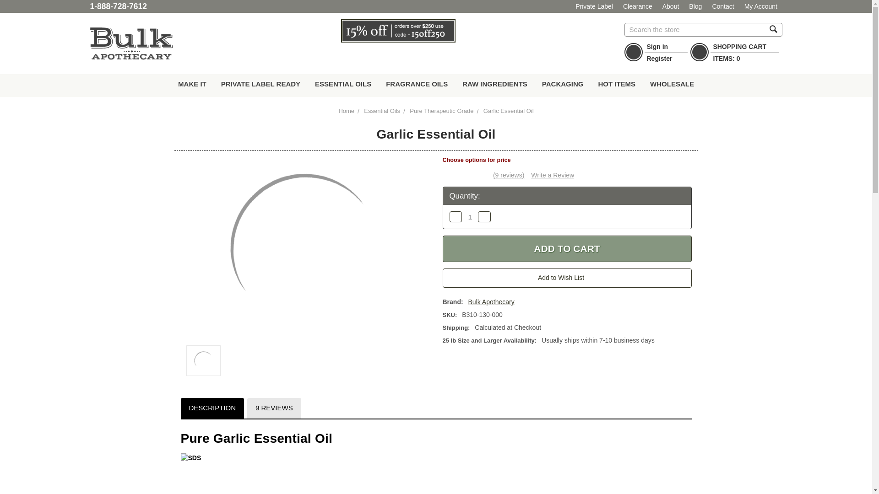  Describe the element at coordinates (408, 57) in the screenshot. I see `Instagram` at that location.